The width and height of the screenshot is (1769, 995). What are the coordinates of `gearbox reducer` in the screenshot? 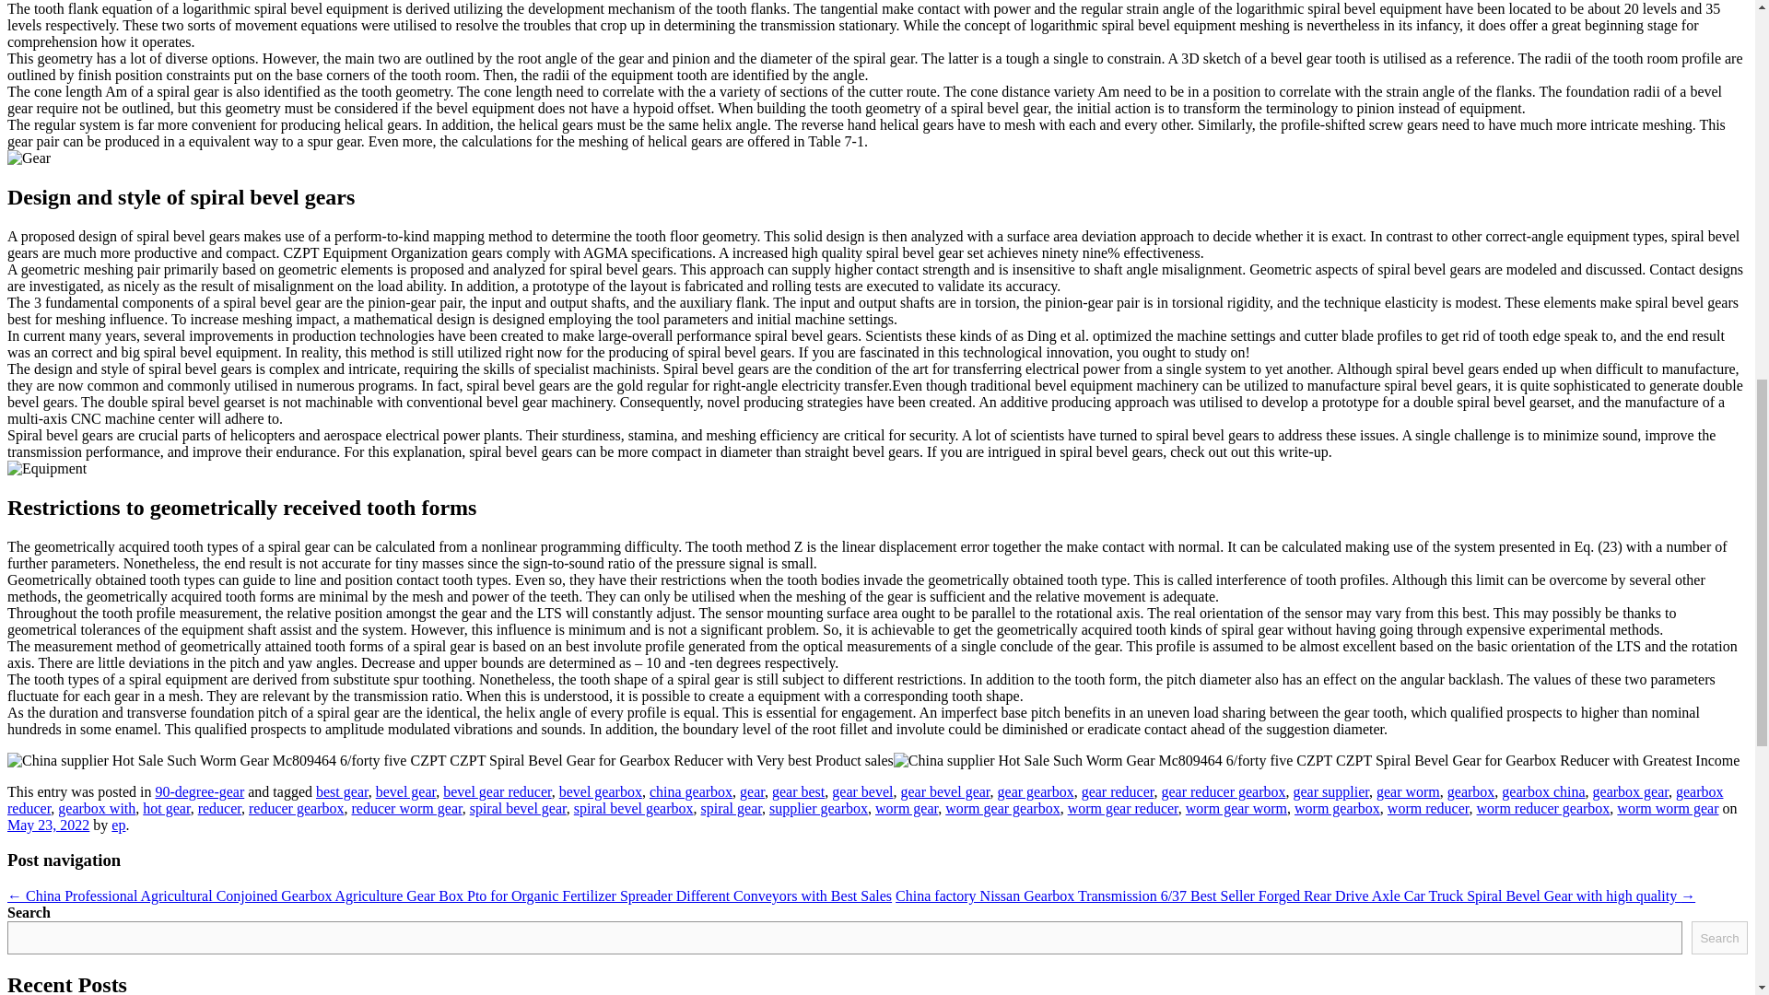 It's located at (864, 800).